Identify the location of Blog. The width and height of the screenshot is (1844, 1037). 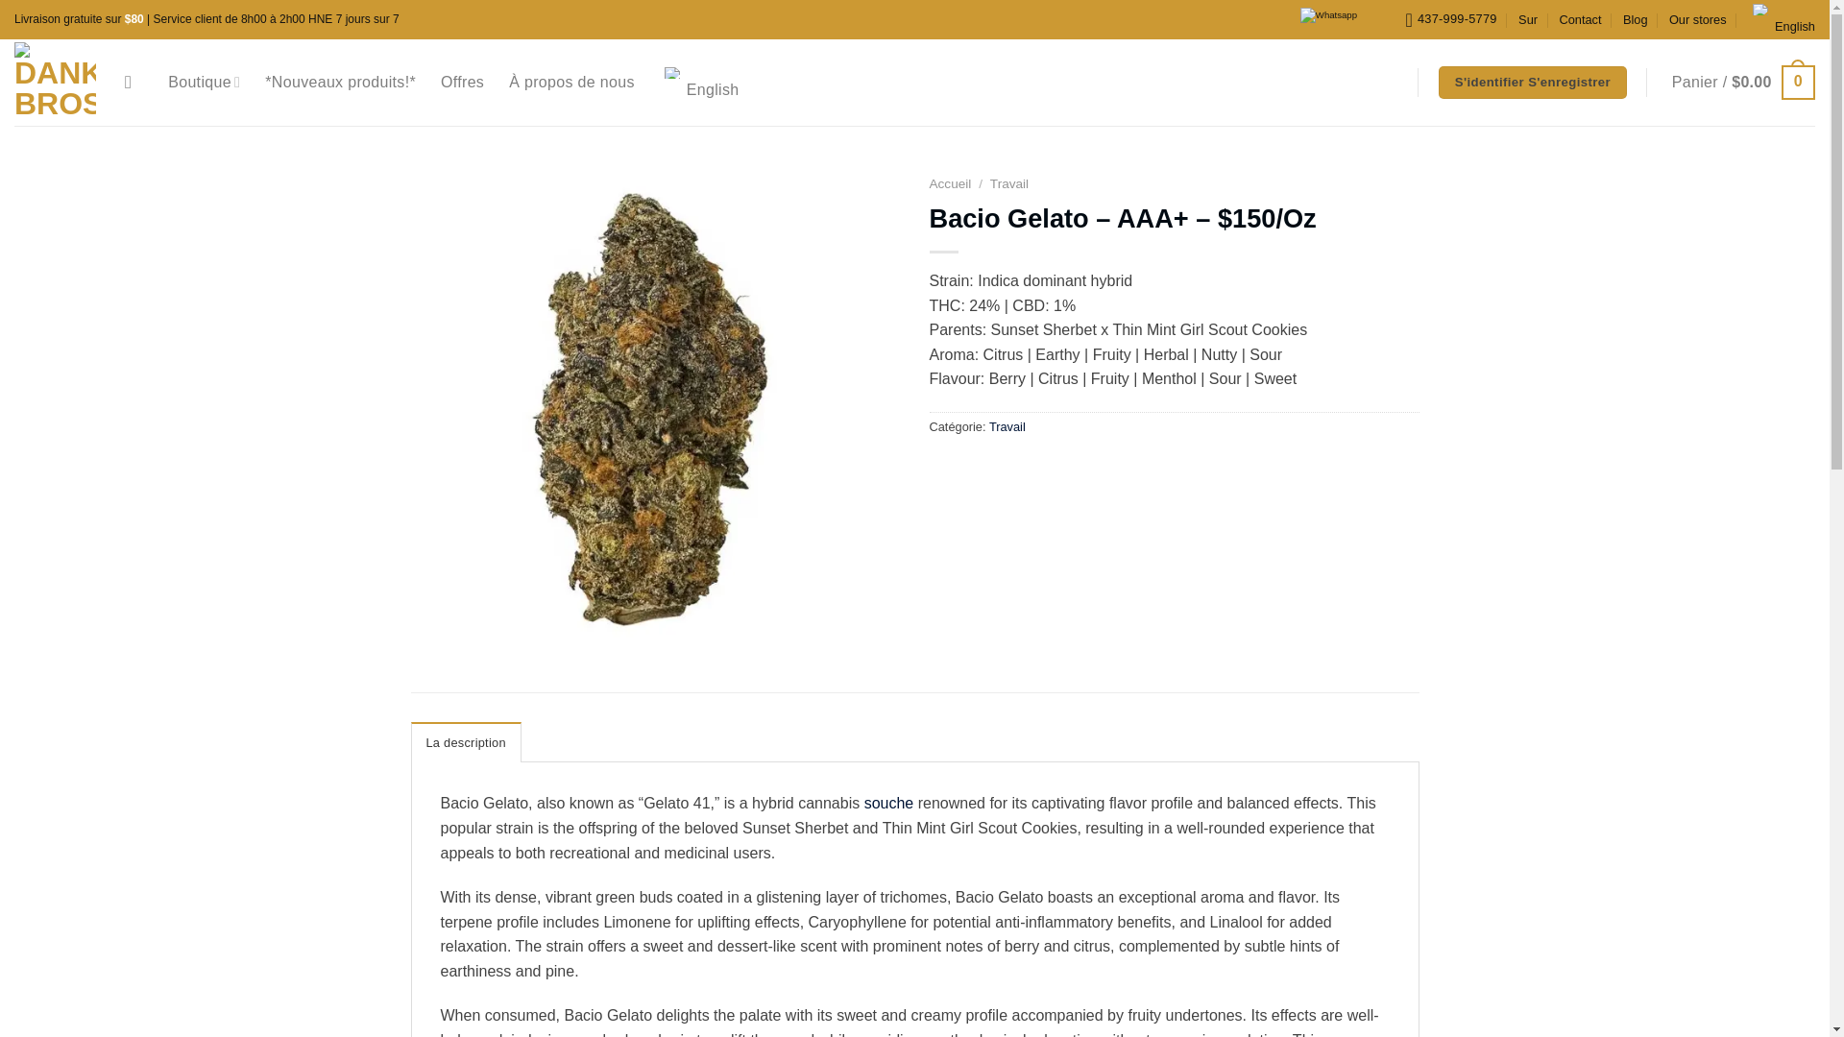
(1635, 19).